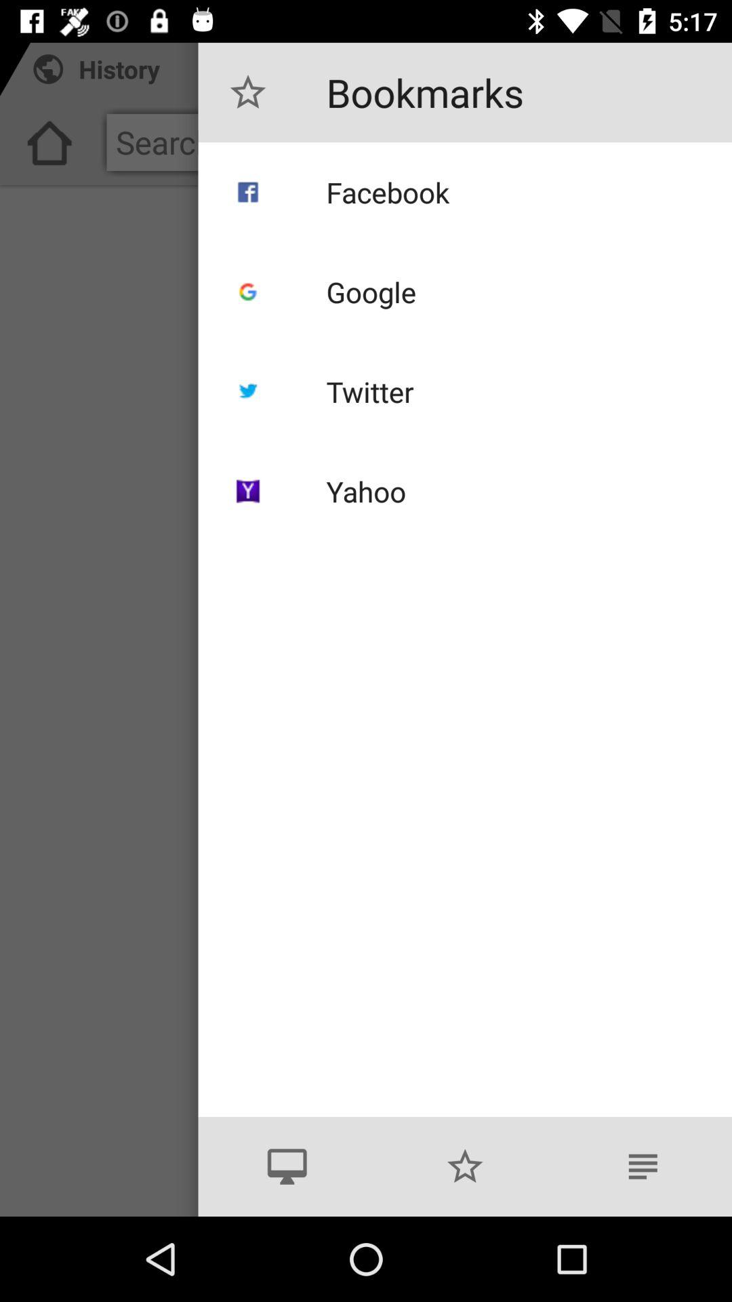  I want to click on select home icon which is on the top left corner of page, so click(49, 148).